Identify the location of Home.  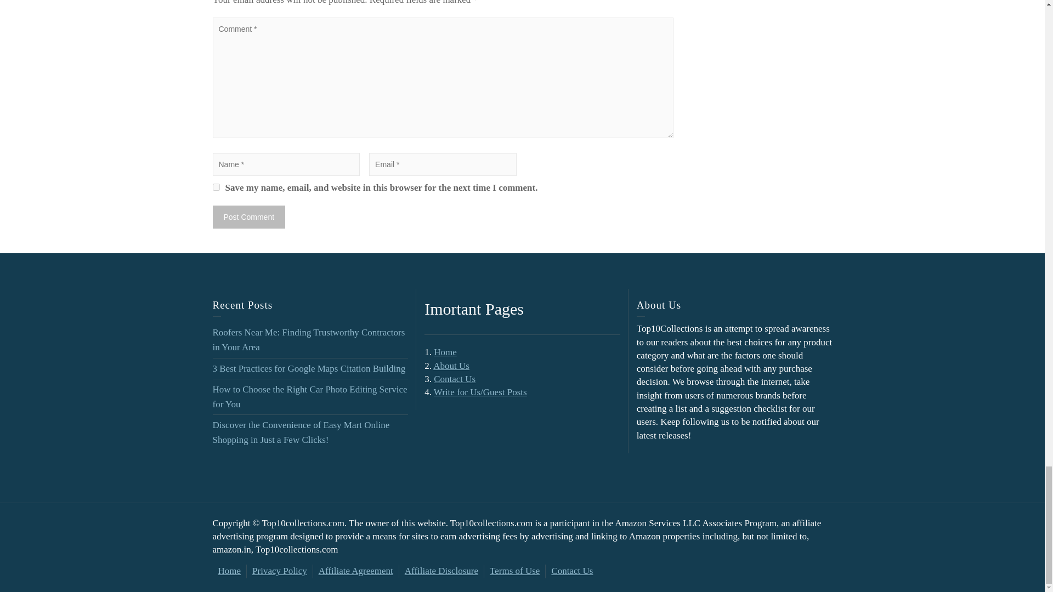
(445, 352).